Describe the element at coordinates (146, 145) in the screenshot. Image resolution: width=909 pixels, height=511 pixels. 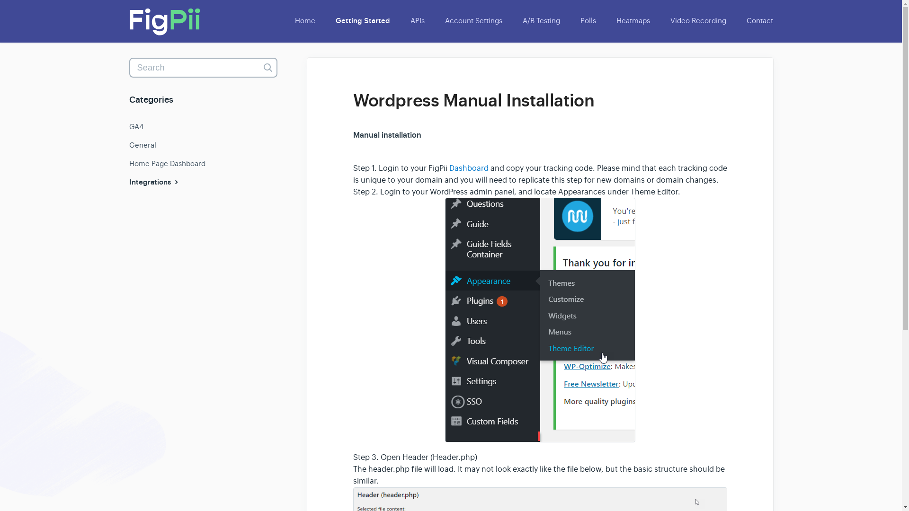
I see `General` at that location.